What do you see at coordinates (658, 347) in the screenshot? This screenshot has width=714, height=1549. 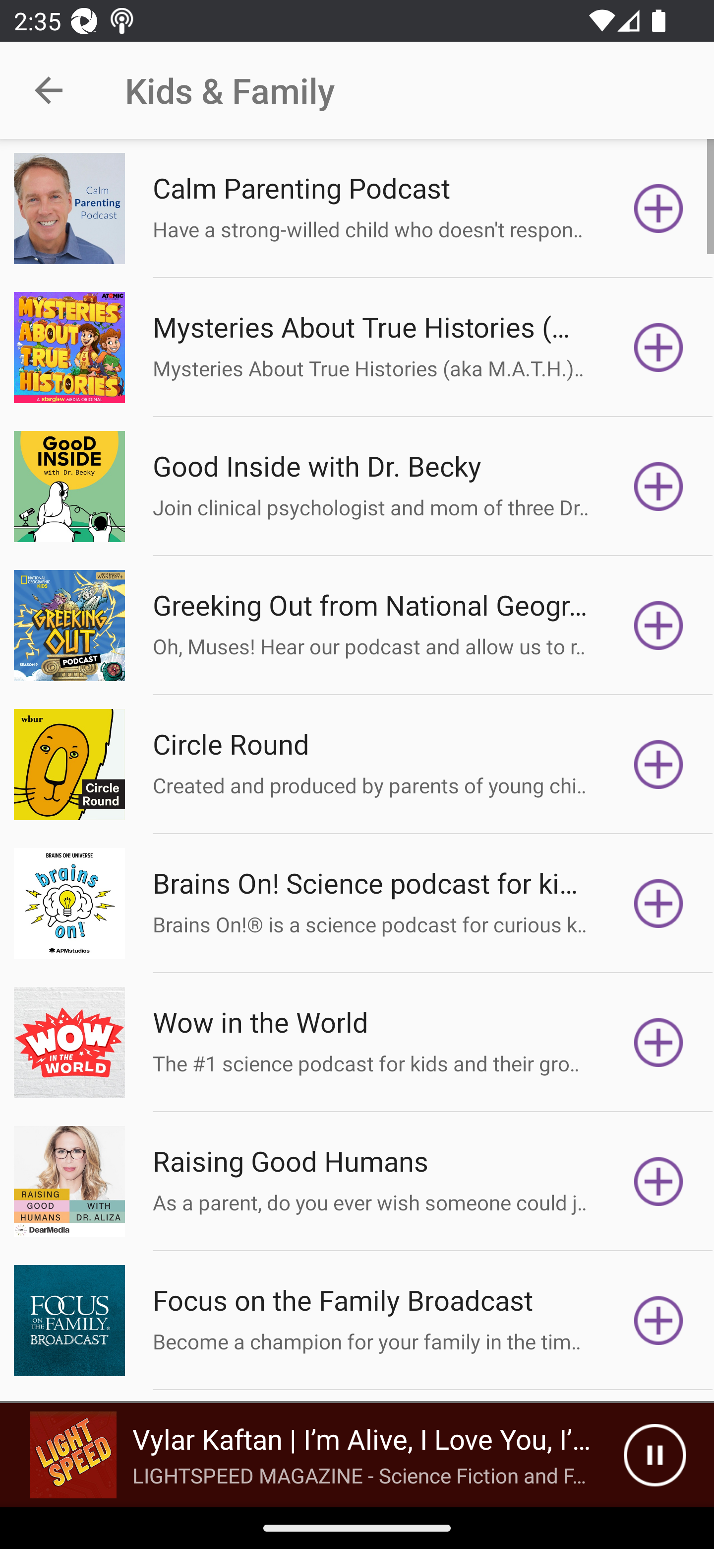 I see `Subscribe` at bounding box center [658, 347].